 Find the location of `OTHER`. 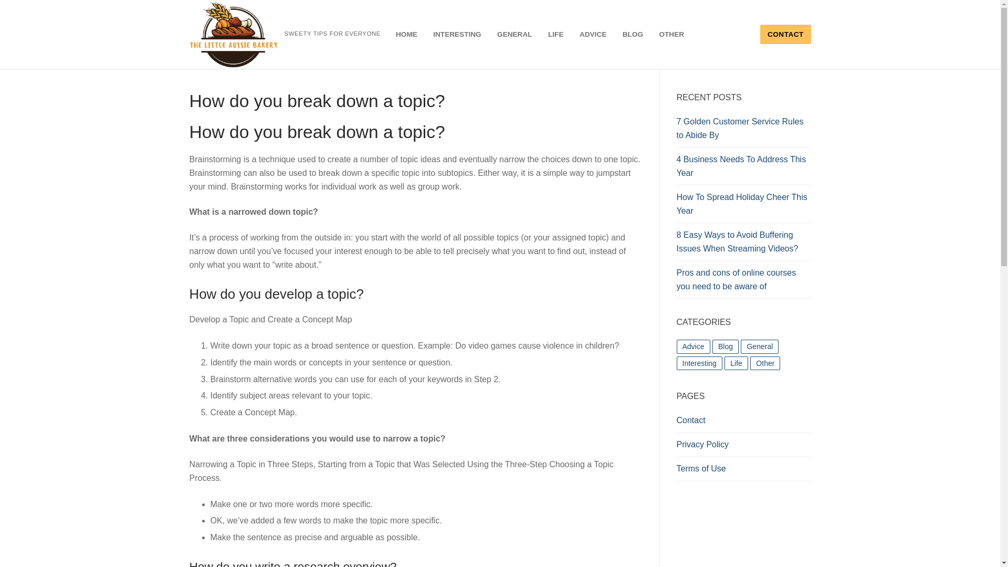

OTHER is located at coordinates (671, 35).